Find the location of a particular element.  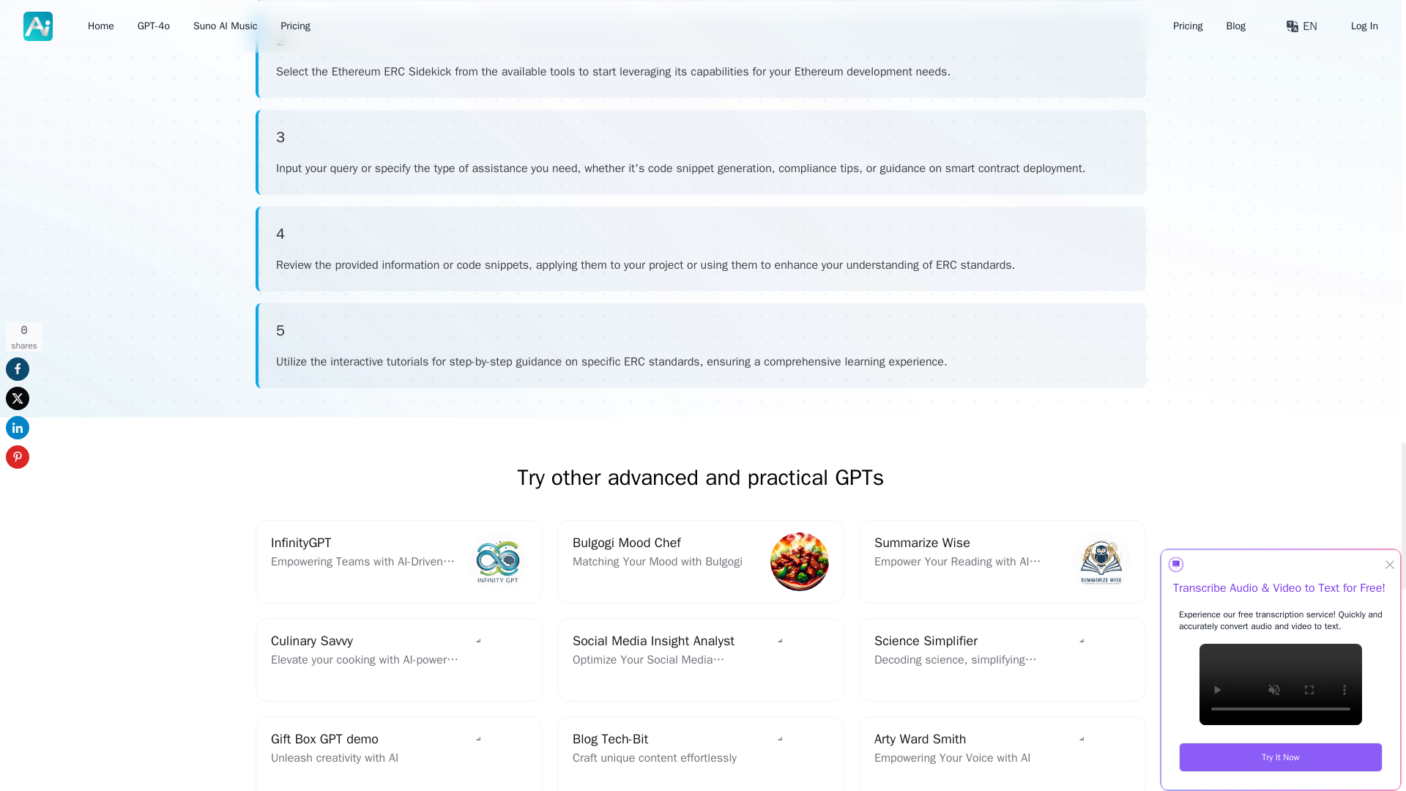

Gift Box GPT demo is located at coordinates (399, 754).